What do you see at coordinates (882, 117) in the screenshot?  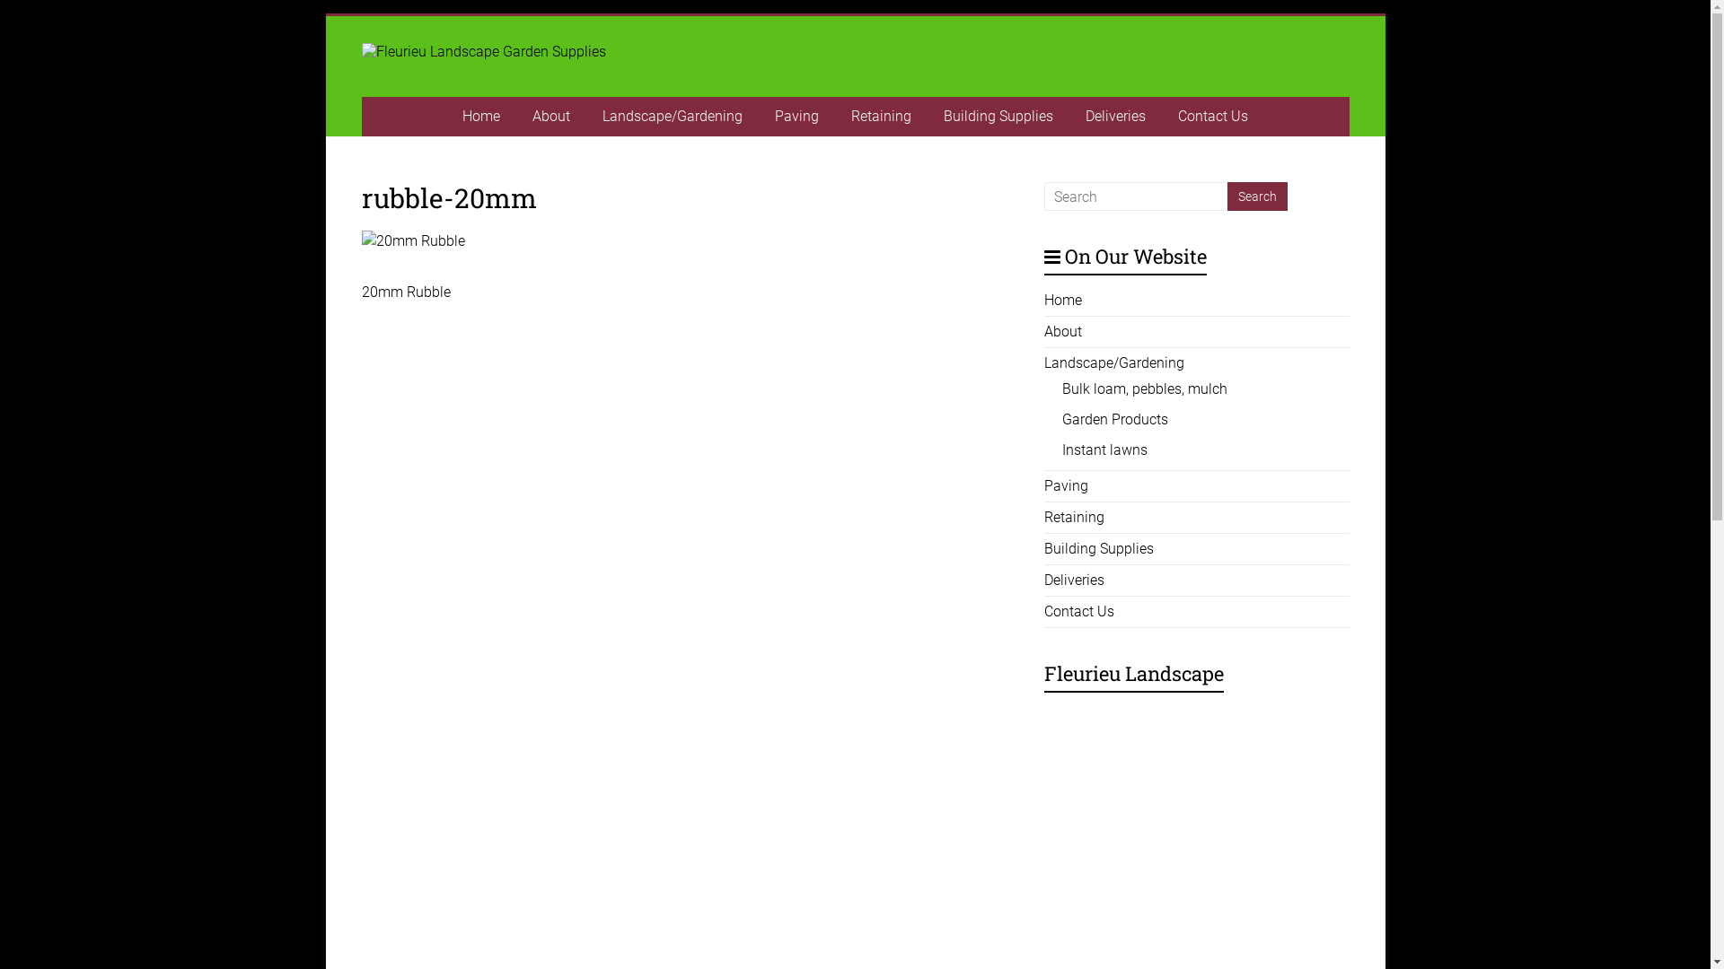 I see `Retaining` at bounding box center [882, 117].